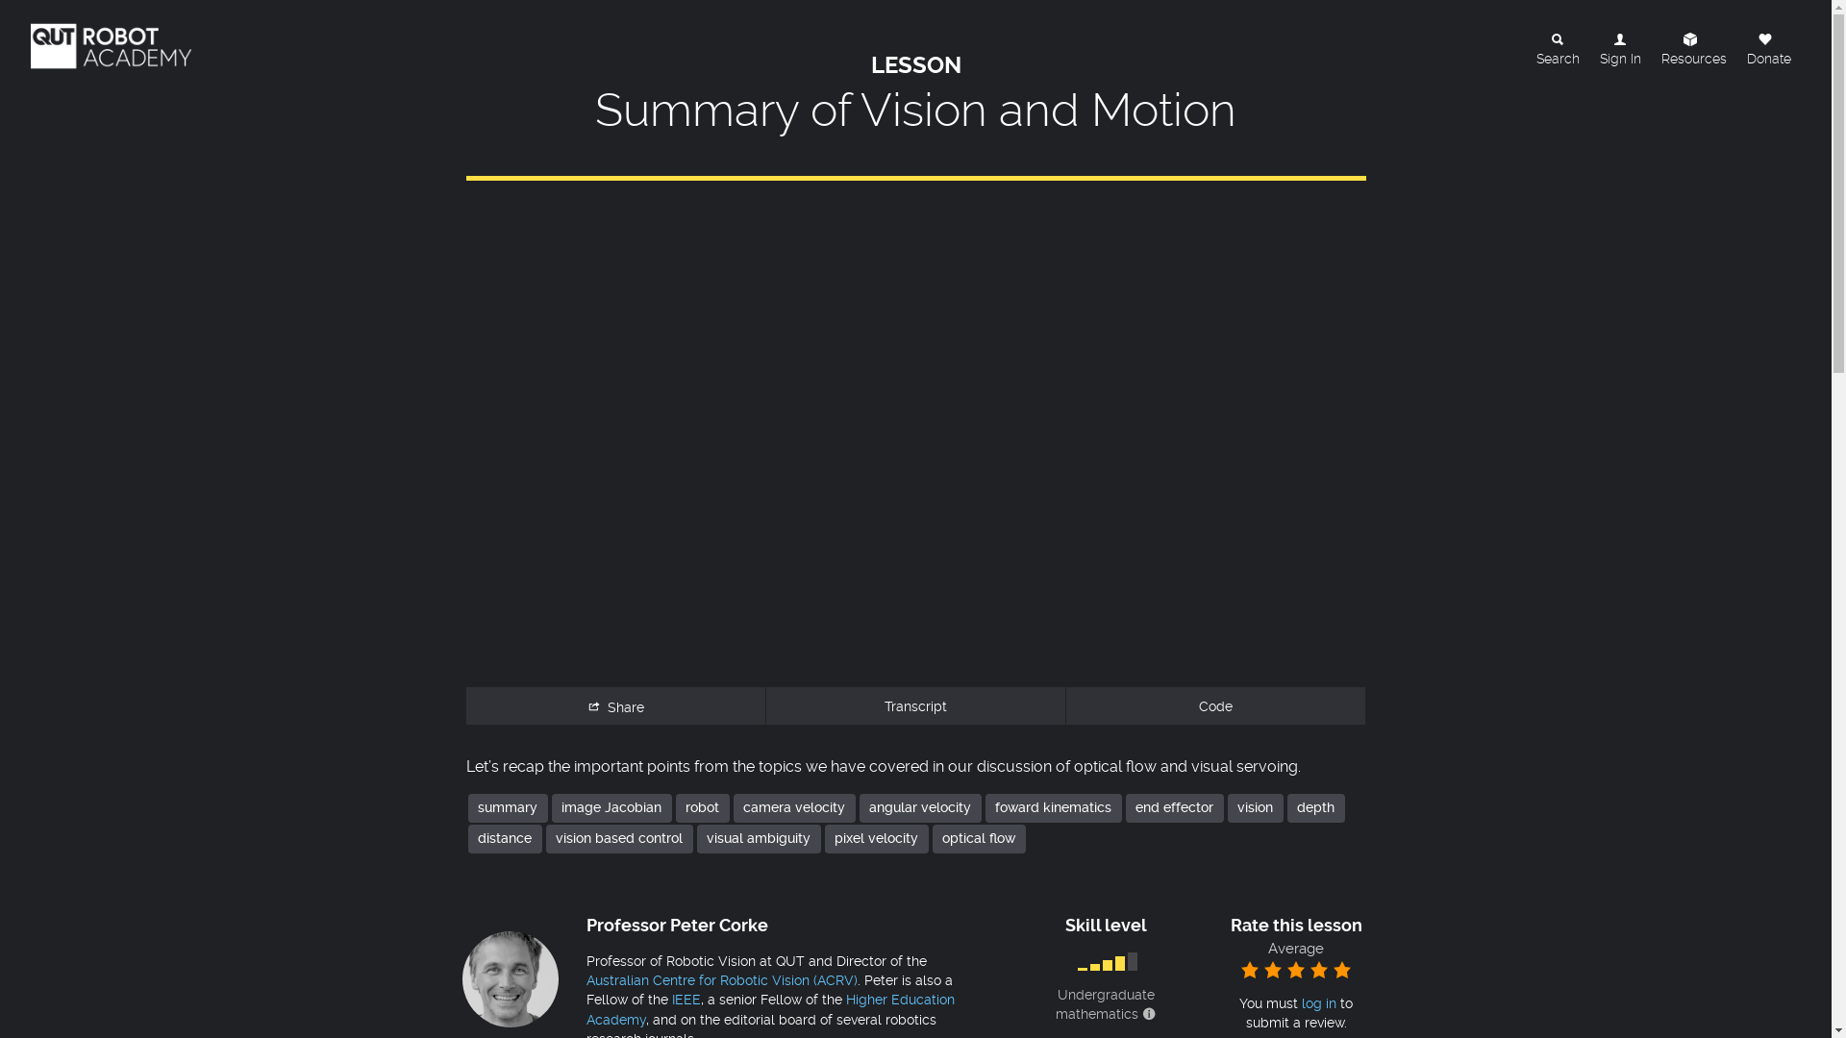 The width and height of the screenshot is (1846, 1038). What do you see at coordinates (915, 706) in the screenshot?
I see `Transcript` at bounding box center [915, 706].